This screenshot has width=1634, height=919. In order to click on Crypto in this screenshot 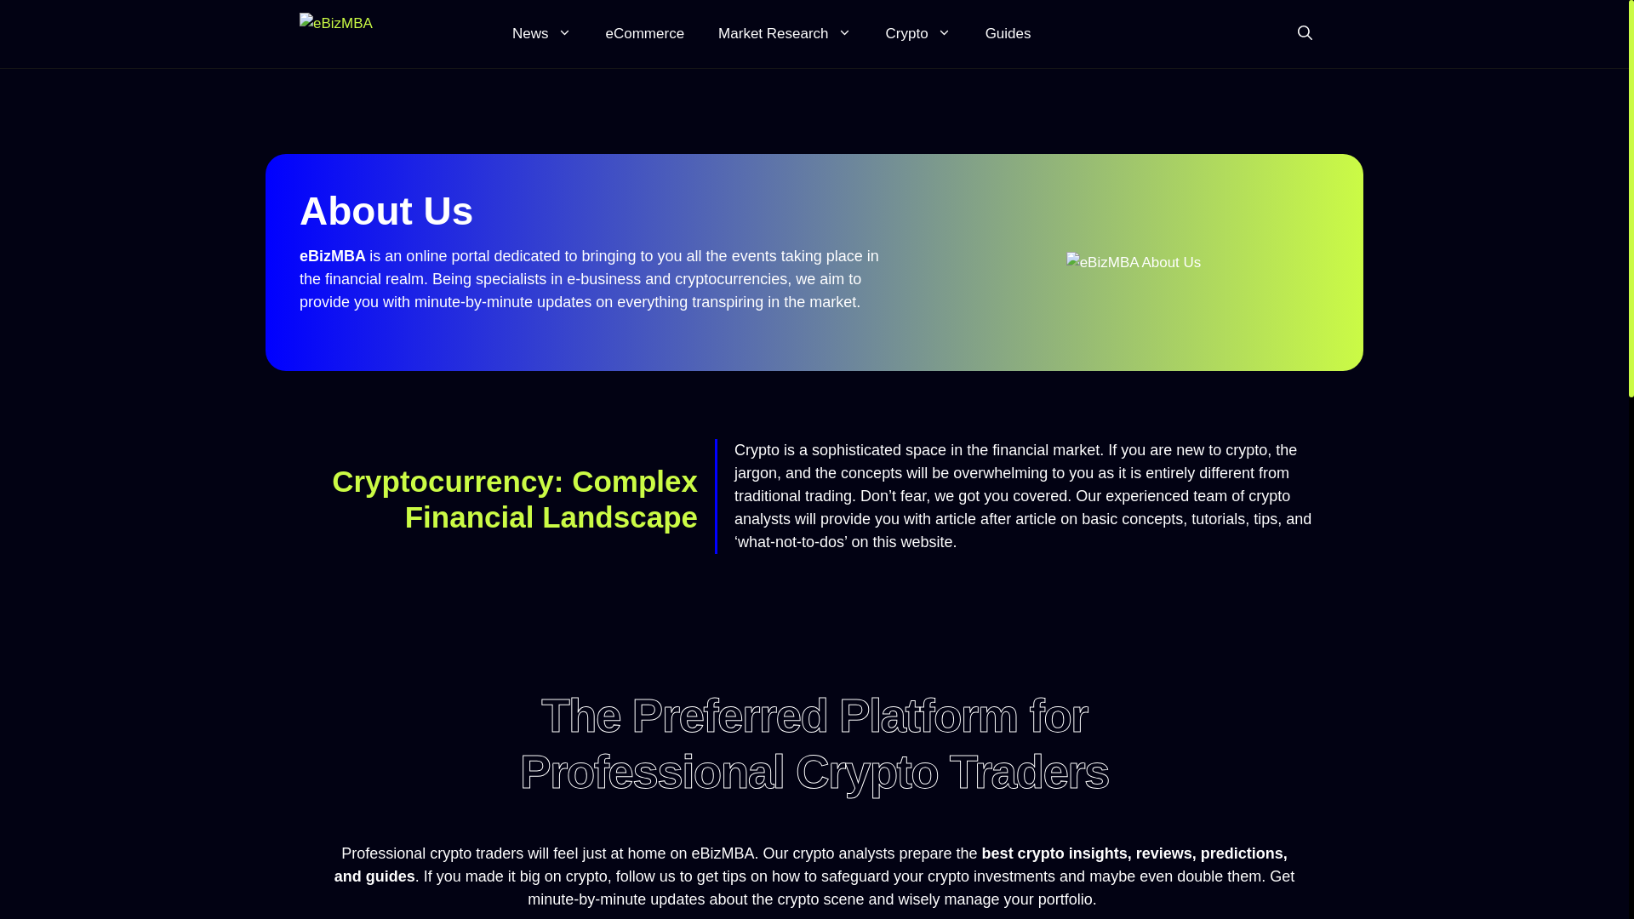, I will do `click(919, 34)`.